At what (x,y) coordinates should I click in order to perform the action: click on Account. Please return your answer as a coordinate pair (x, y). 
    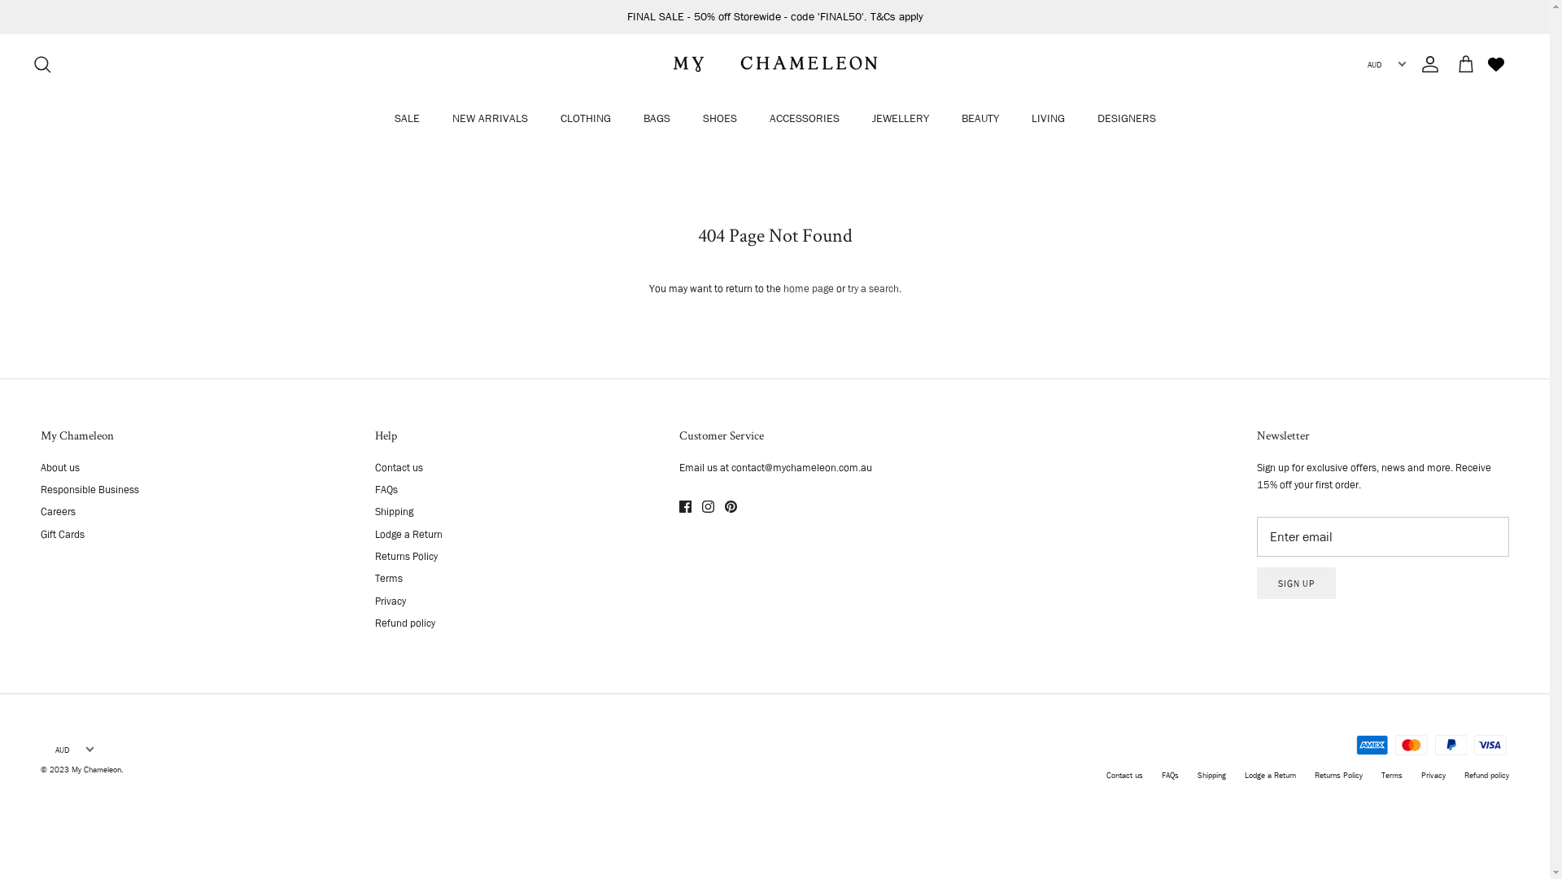
    Looking at the image, I should click on (1427, 64).